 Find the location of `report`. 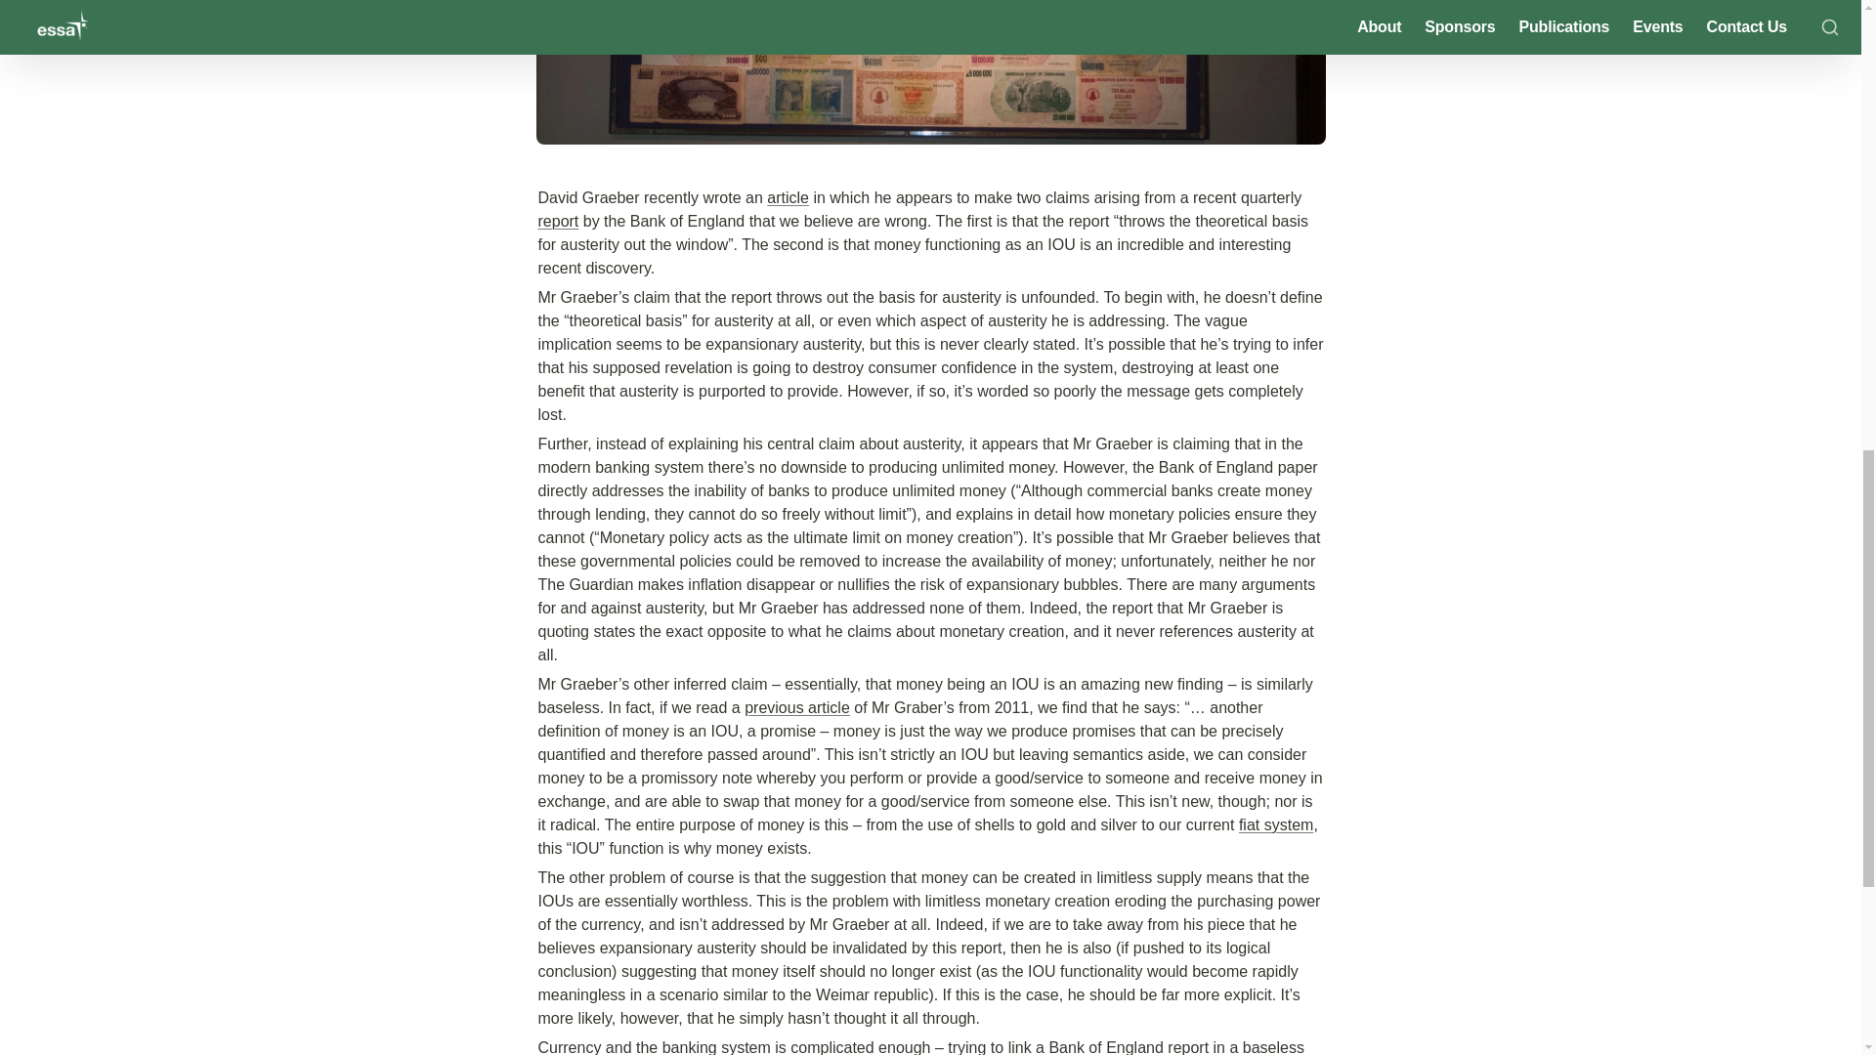

report is located at coordinates (557, 221).